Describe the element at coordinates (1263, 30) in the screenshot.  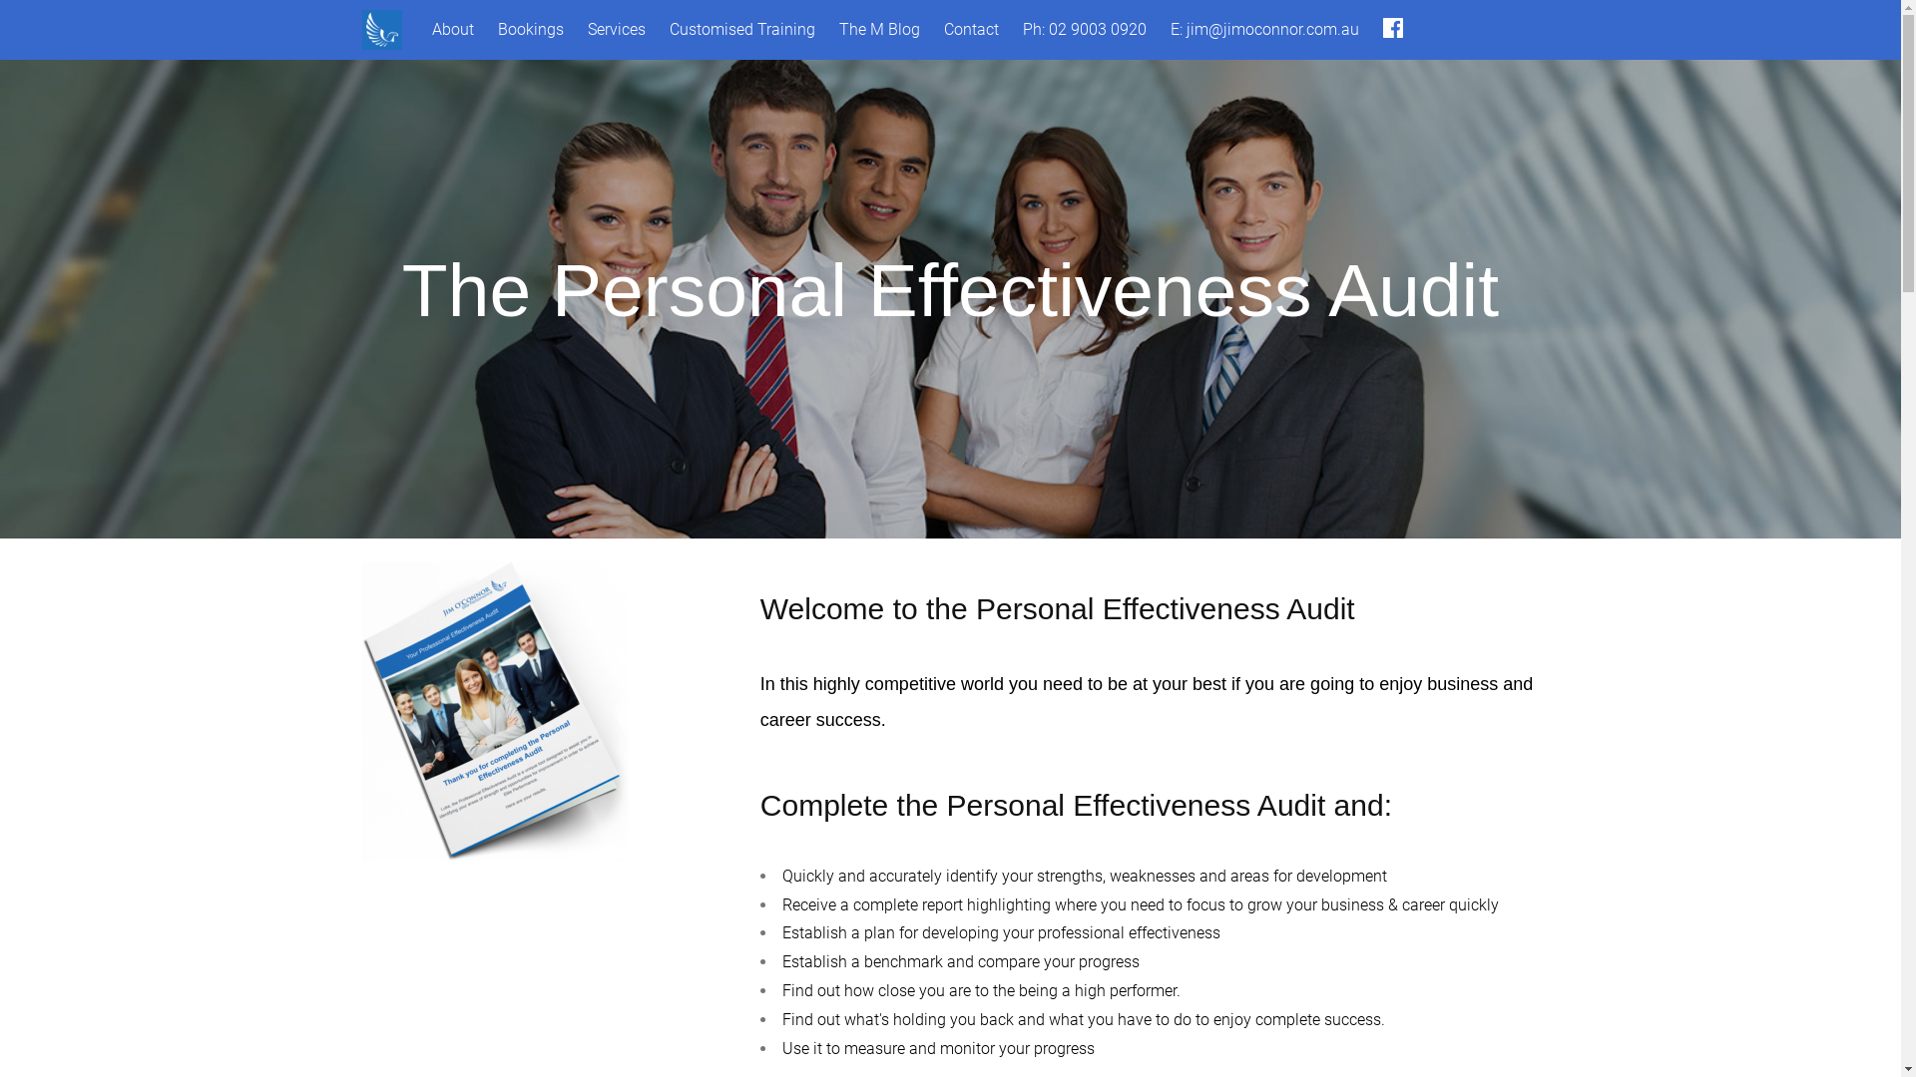
I see `E: jim@jimoconnor.com.au` at that location.